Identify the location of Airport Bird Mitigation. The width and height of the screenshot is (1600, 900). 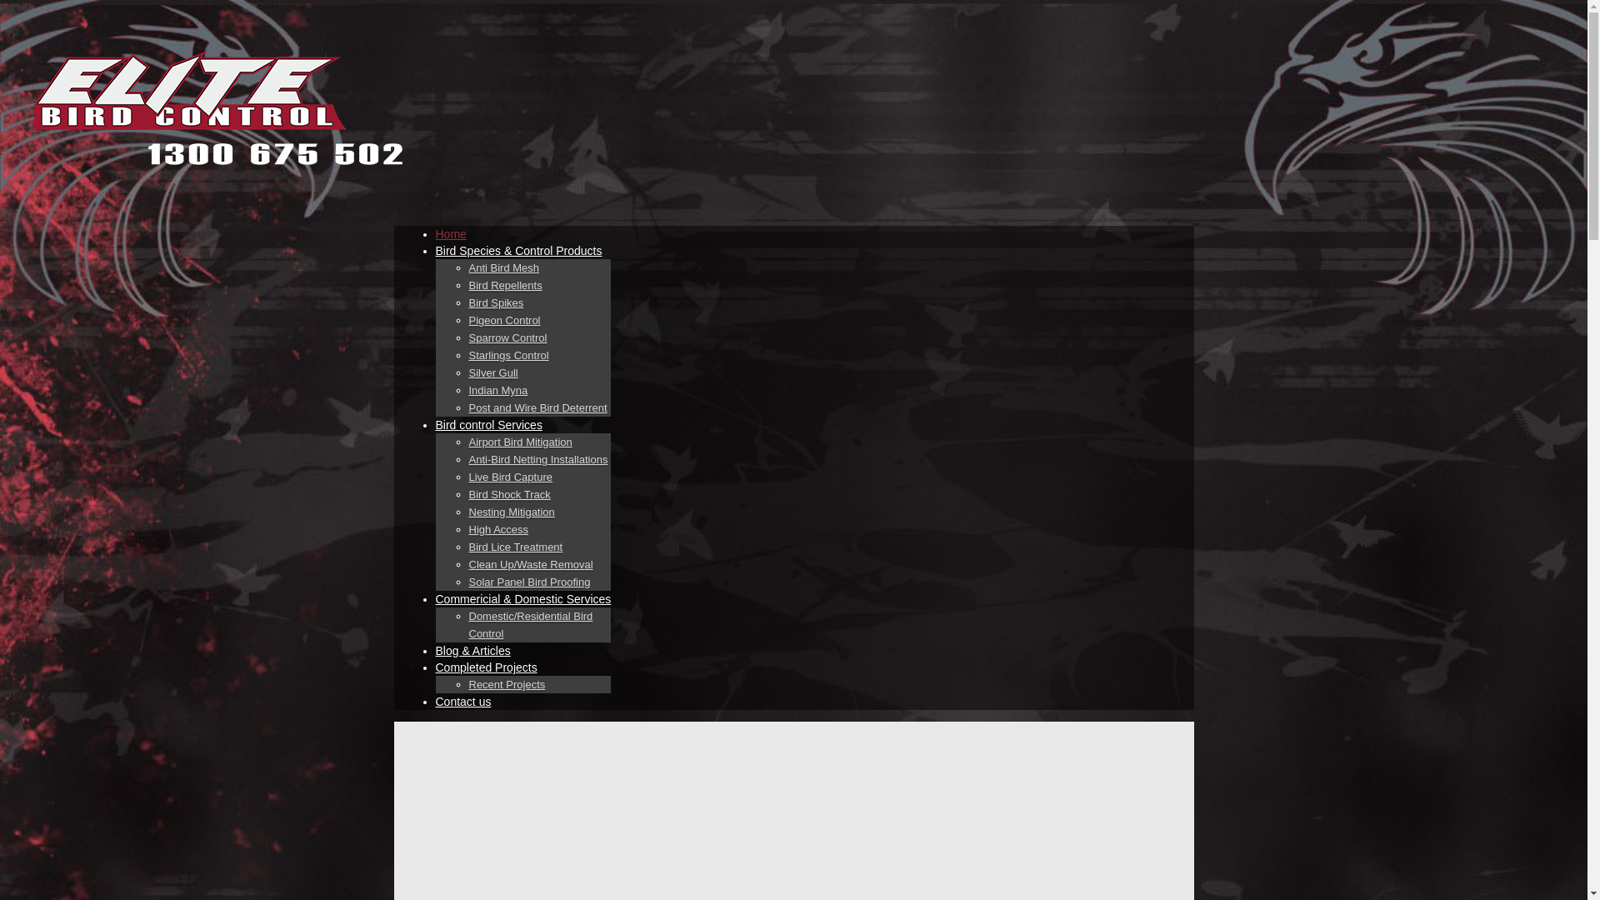
(520, 442).